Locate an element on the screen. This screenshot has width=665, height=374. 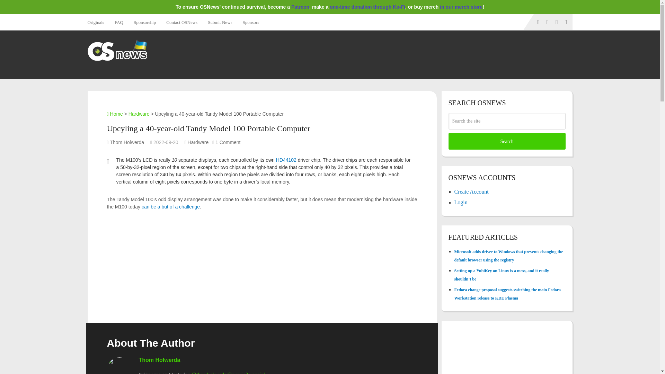
Thom Holwerda is located at coordinates (159, 360).